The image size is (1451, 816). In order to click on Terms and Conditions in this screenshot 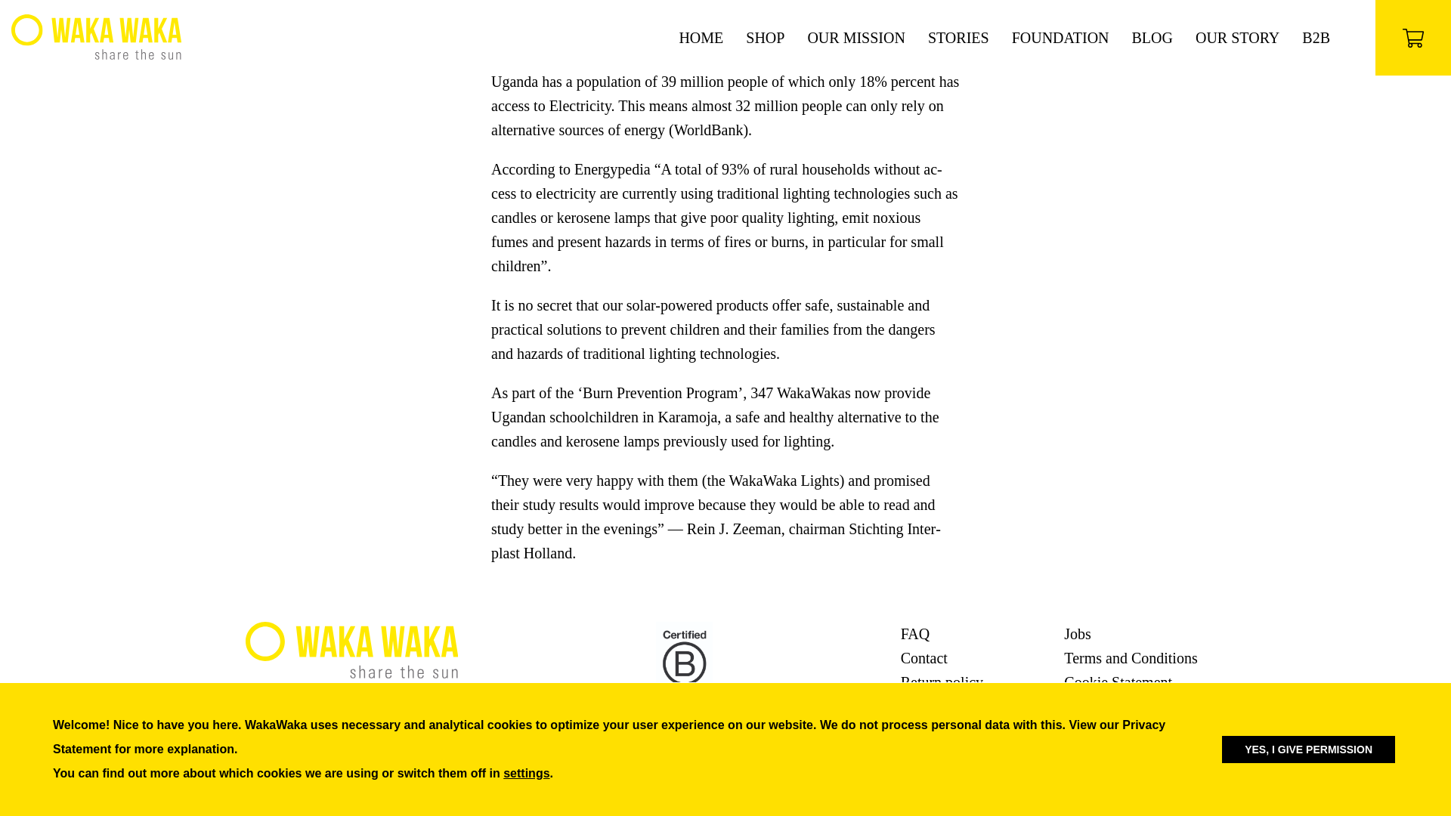, I will do `click(1131, 657)`.